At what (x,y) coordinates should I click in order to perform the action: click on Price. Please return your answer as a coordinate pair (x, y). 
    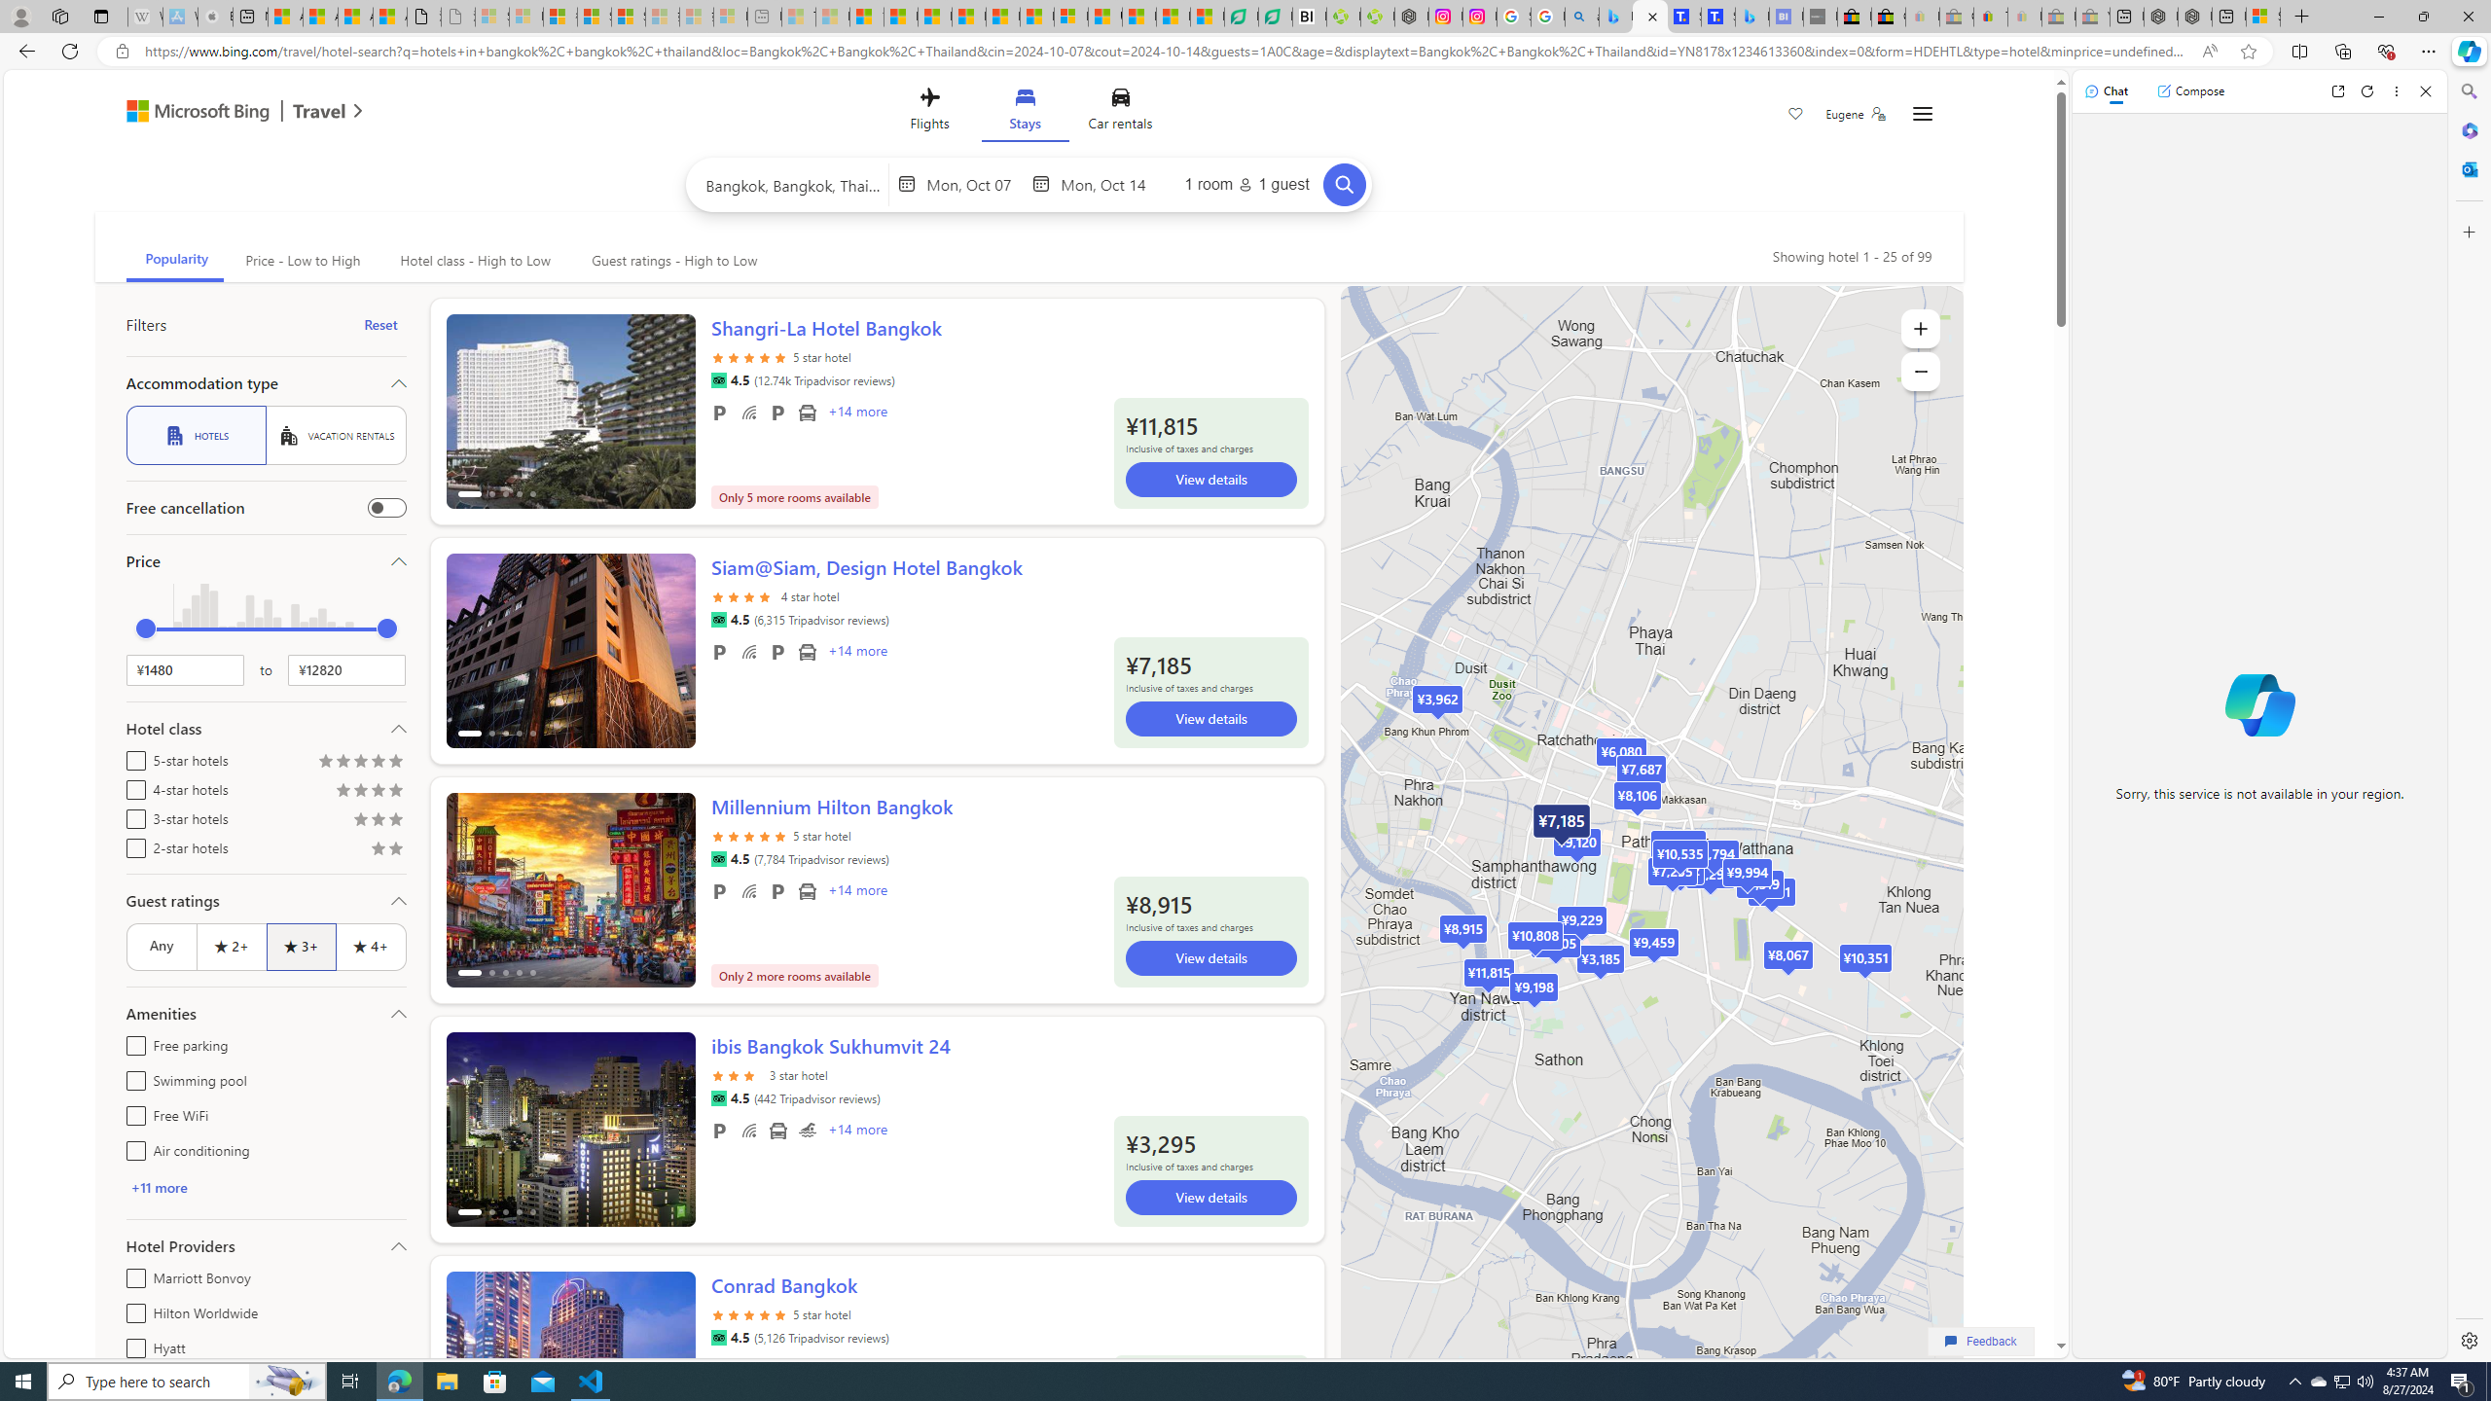
    Looking at the image, I should click on (265, 560).